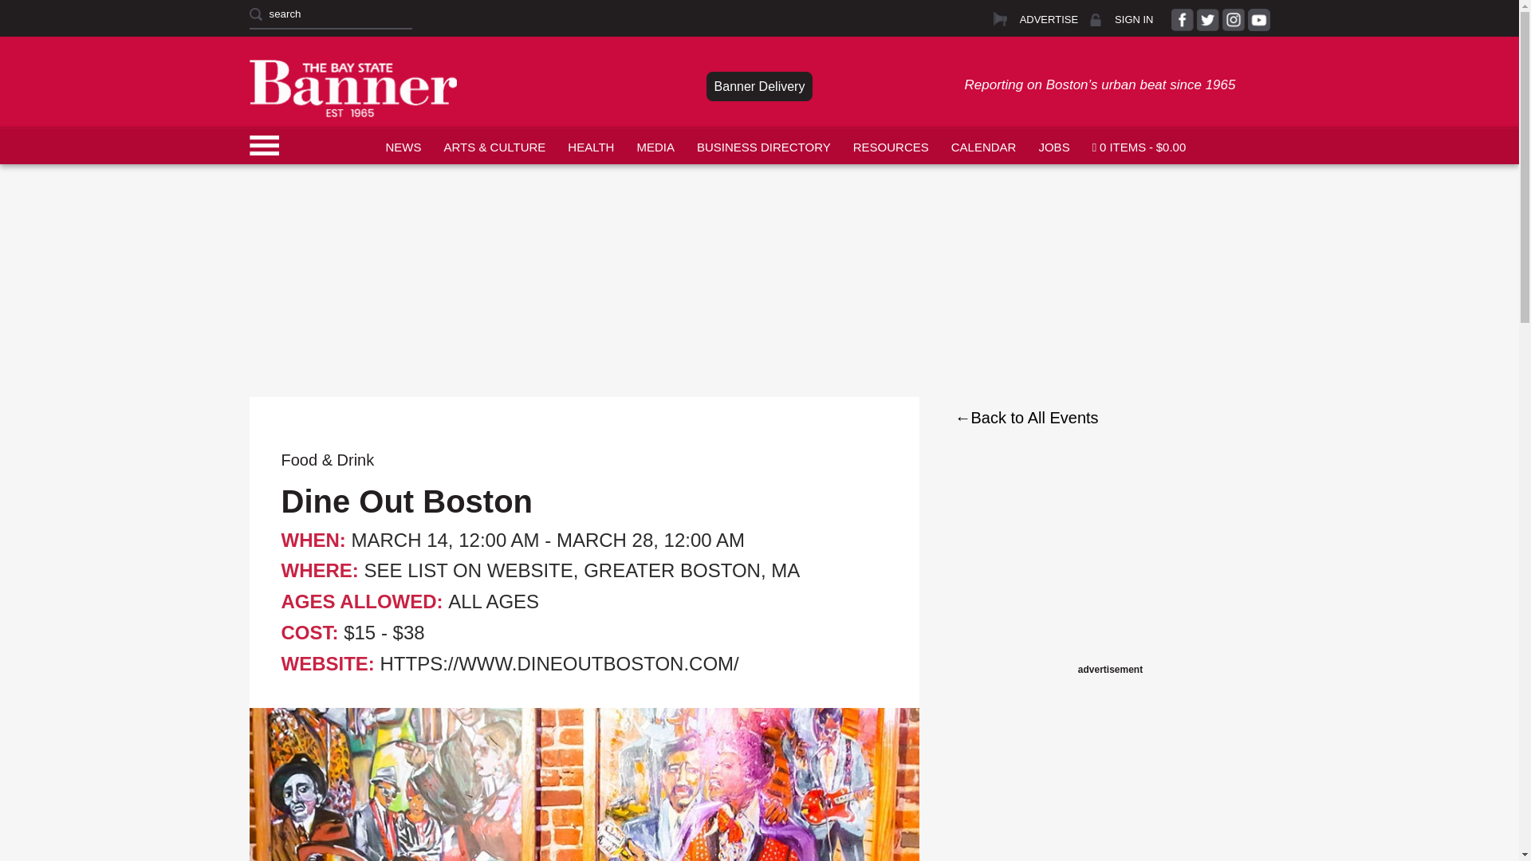 This screenshot has width=1531, height=861. I want to click on The Bay State Banner, so click(352, 88).